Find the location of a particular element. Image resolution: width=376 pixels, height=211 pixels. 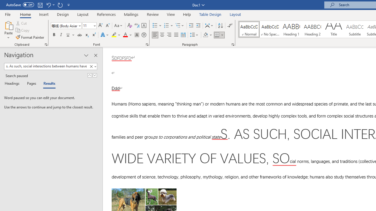

Heading 2 is located at coordinates (312, 29).